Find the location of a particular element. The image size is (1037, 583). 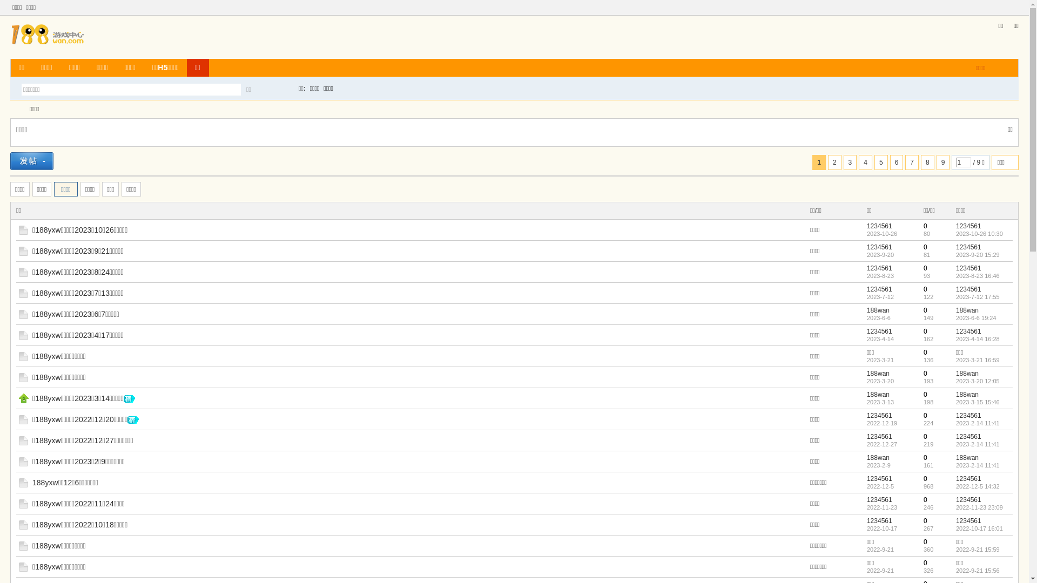

1234561 is located at coordinates (879, 521).